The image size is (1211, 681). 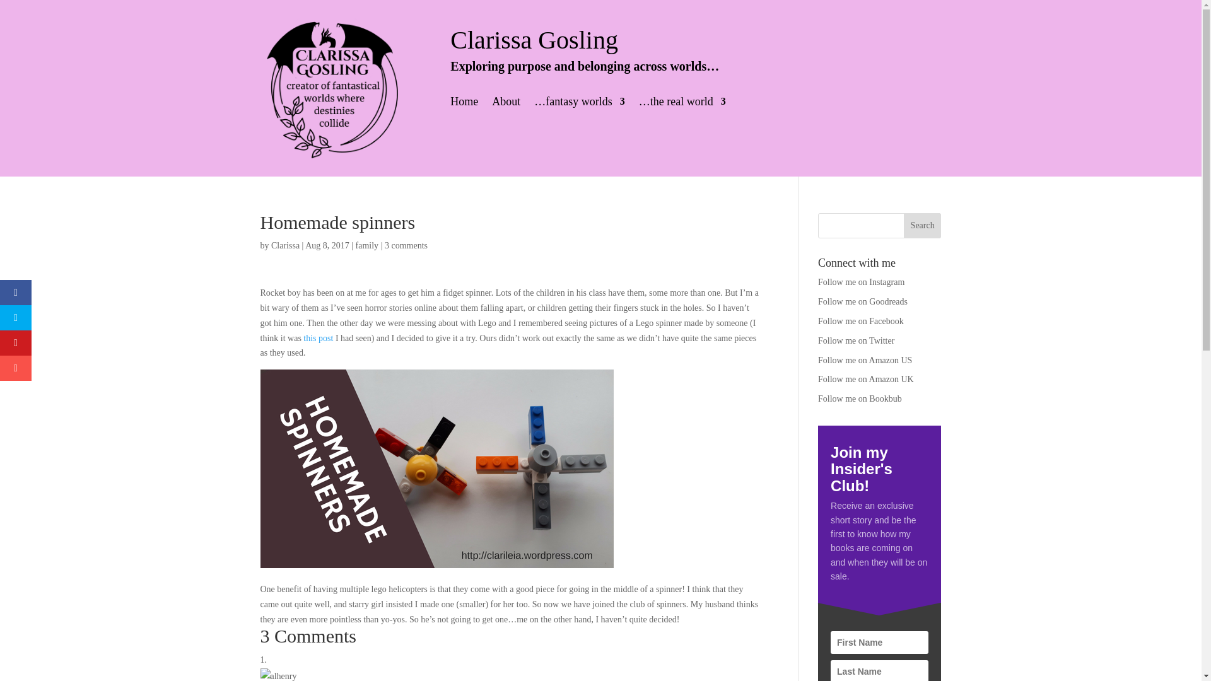 I want to click on Posts by Clarissa, so click(x=285, y=246).